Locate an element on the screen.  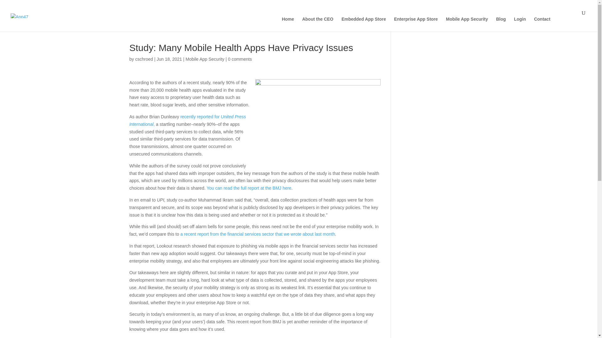
0 comments is located at coordinates (240, 59).